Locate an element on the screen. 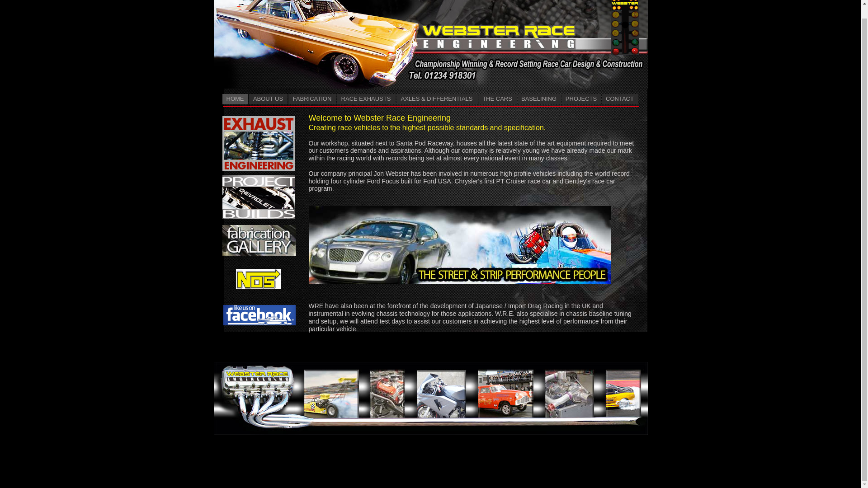 The image size is (868, 488). ABOUT US is located at coordinates (268, 99).